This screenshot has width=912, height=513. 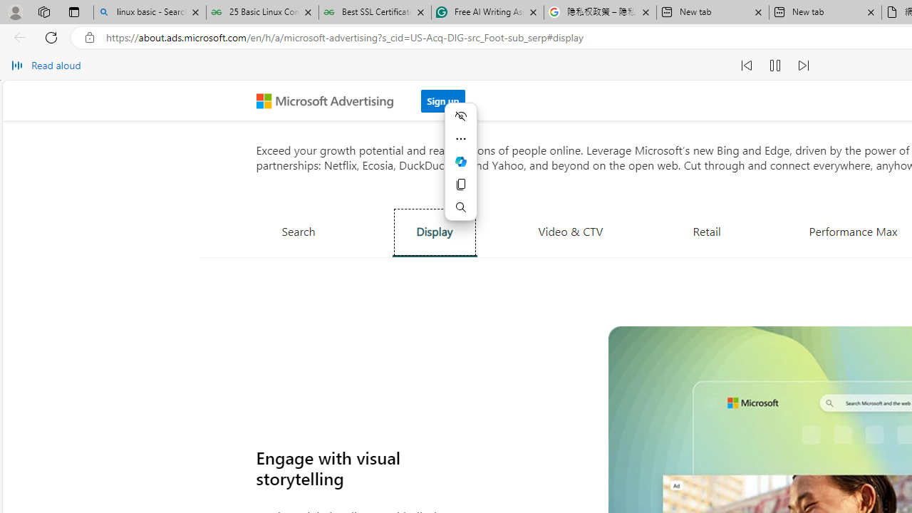 I want to click on Read next paragraph, so click(x=804, y=66).